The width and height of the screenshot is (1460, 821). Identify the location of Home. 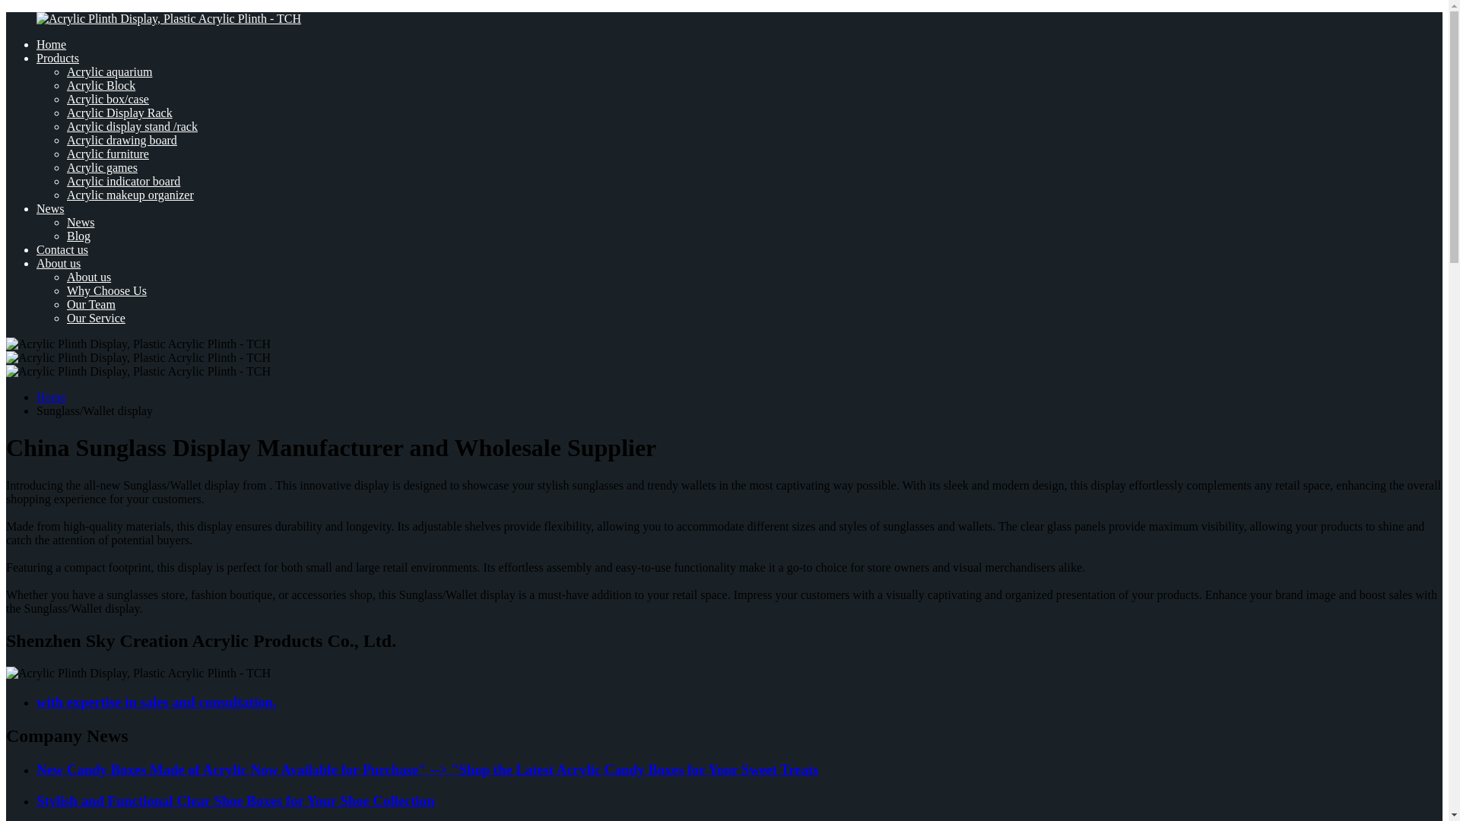
(51, 397).